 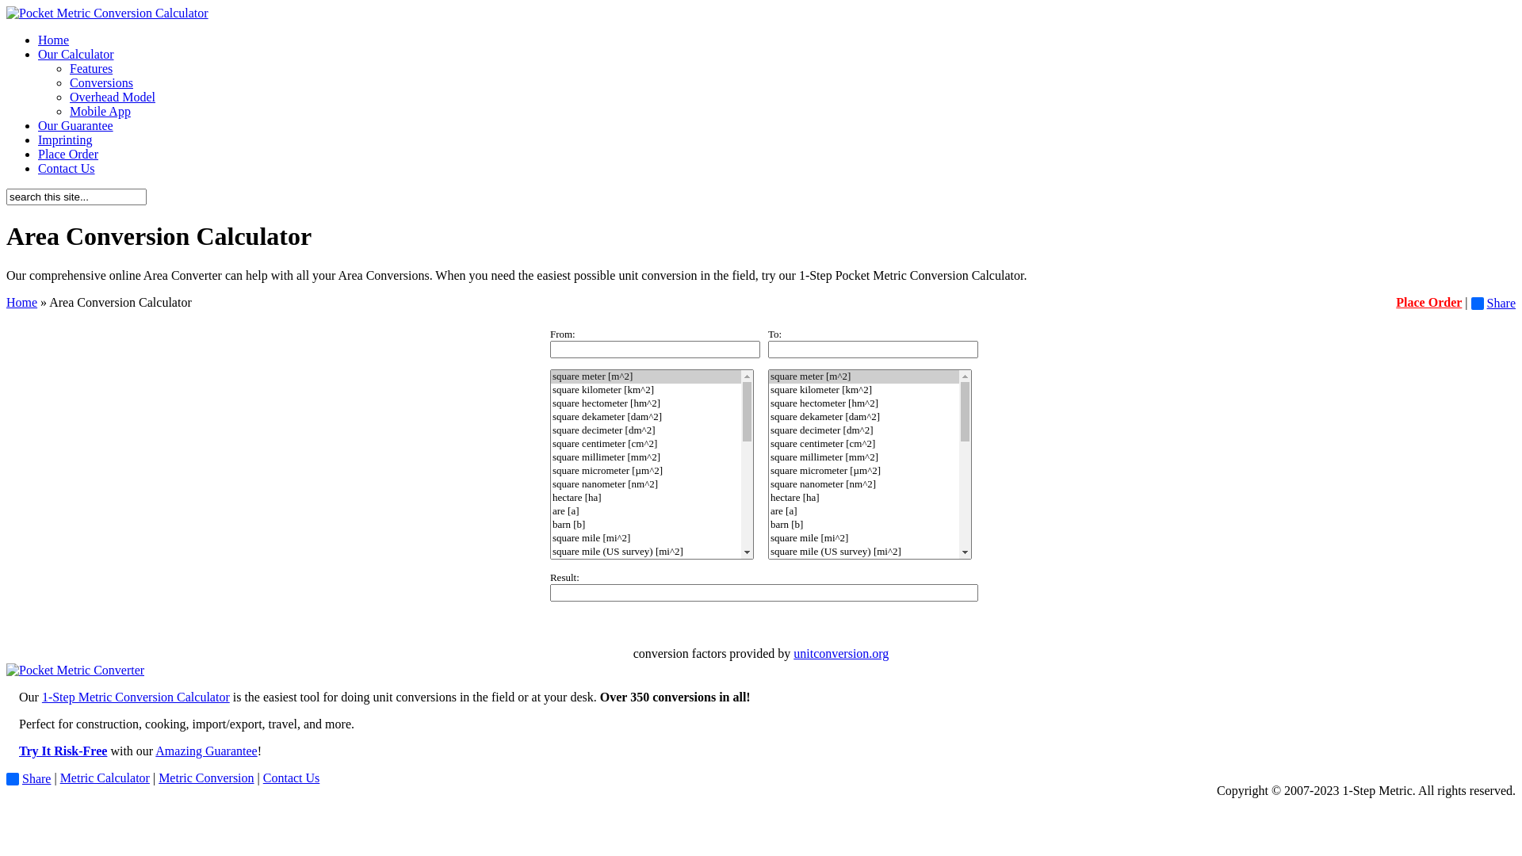 What do you see at coordinates (54, 40) in the screenshot?
I see `Home` at bounding box center [54, 40].